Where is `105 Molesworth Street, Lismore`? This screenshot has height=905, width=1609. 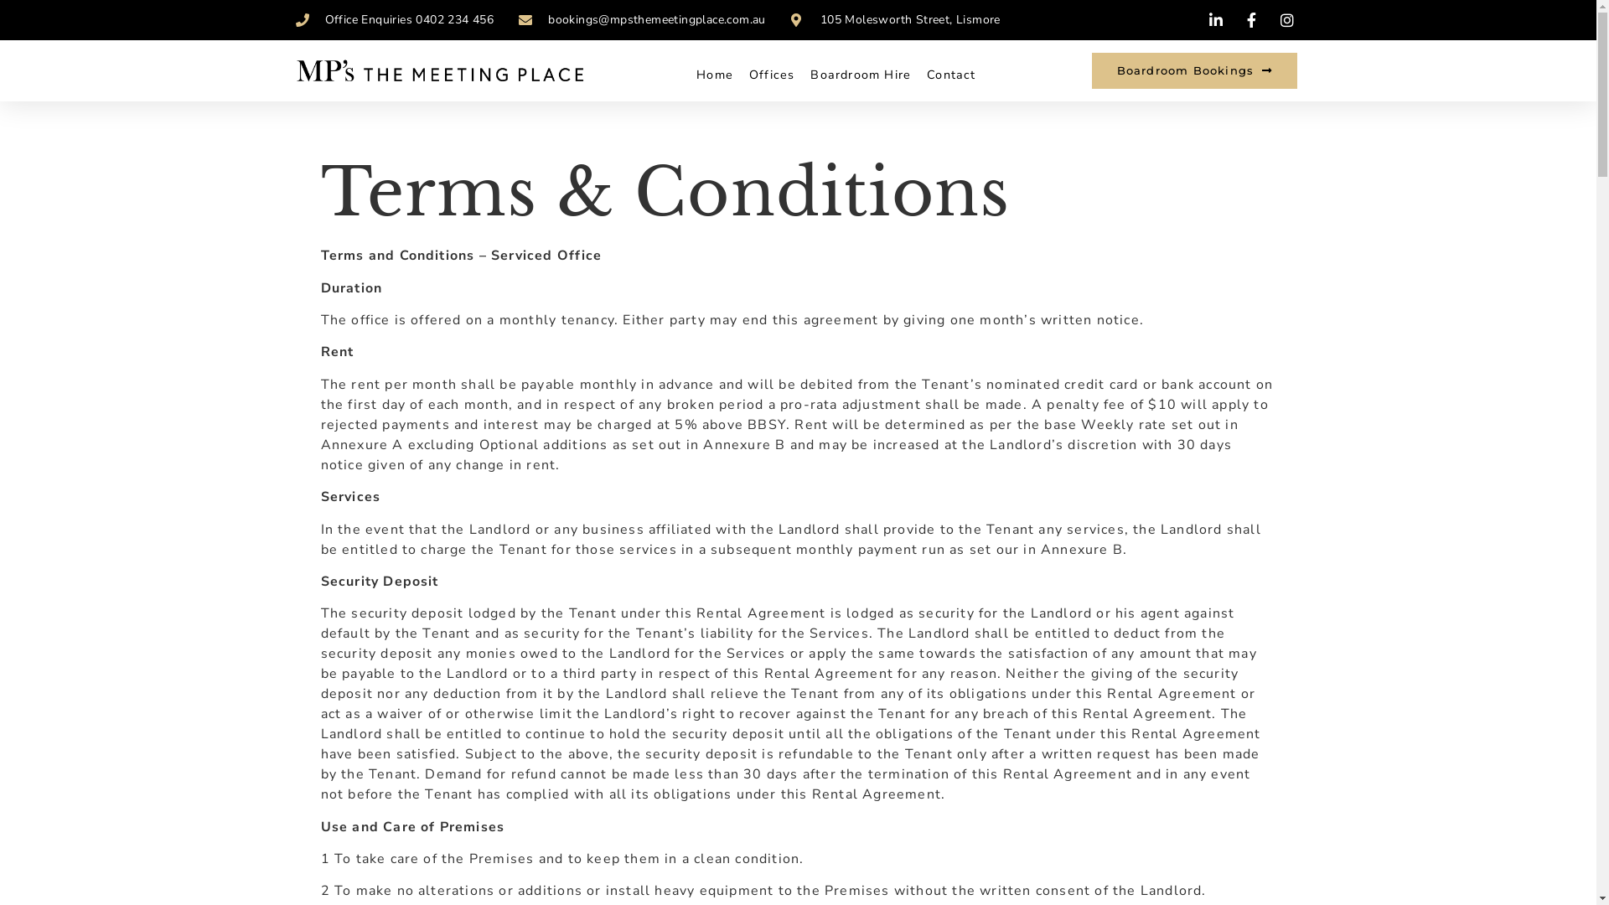
105 Molesworth Street, Lismore is located at coordinates (896, 20).